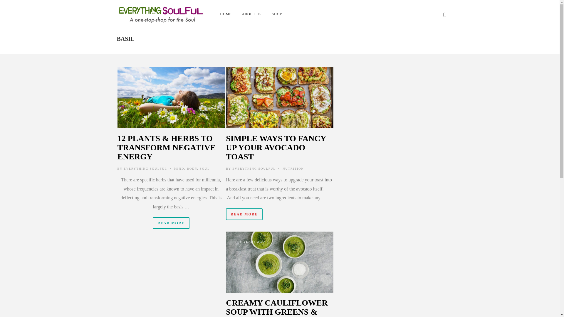 This screenshot has width=564, height=317. What do you see at coordinates (293, 168) in the screenshot?
I see `NUTRITION` at bounding box center [293, 168].